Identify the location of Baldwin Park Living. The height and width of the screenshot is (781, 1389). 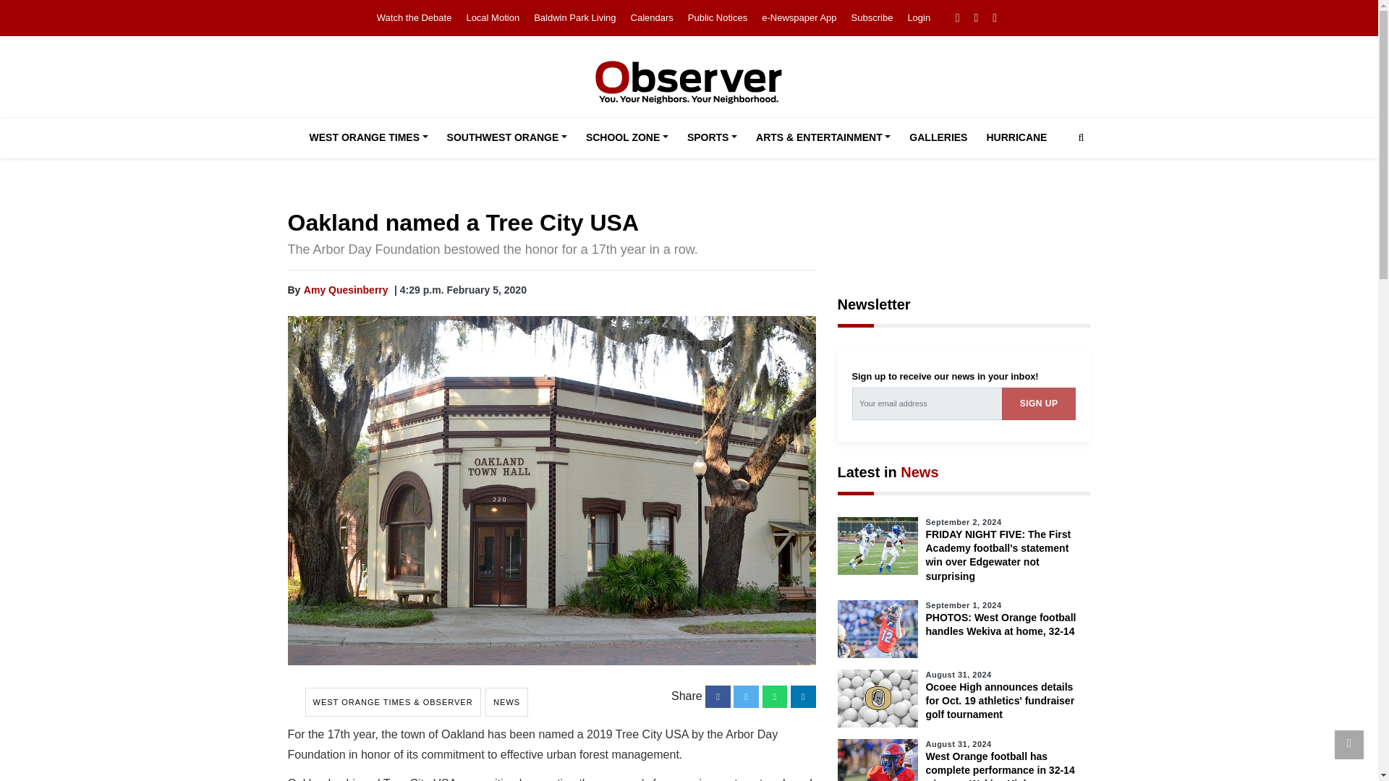
(574, 17).